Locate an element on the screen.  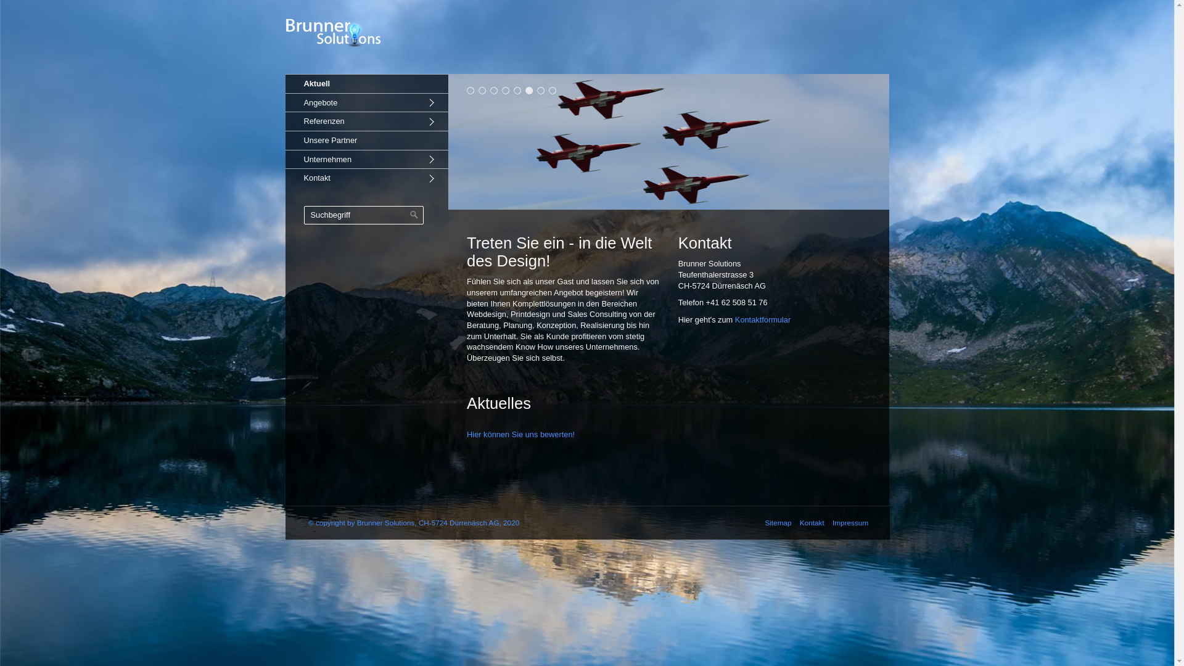
6 is located at coordinates (529, 90).